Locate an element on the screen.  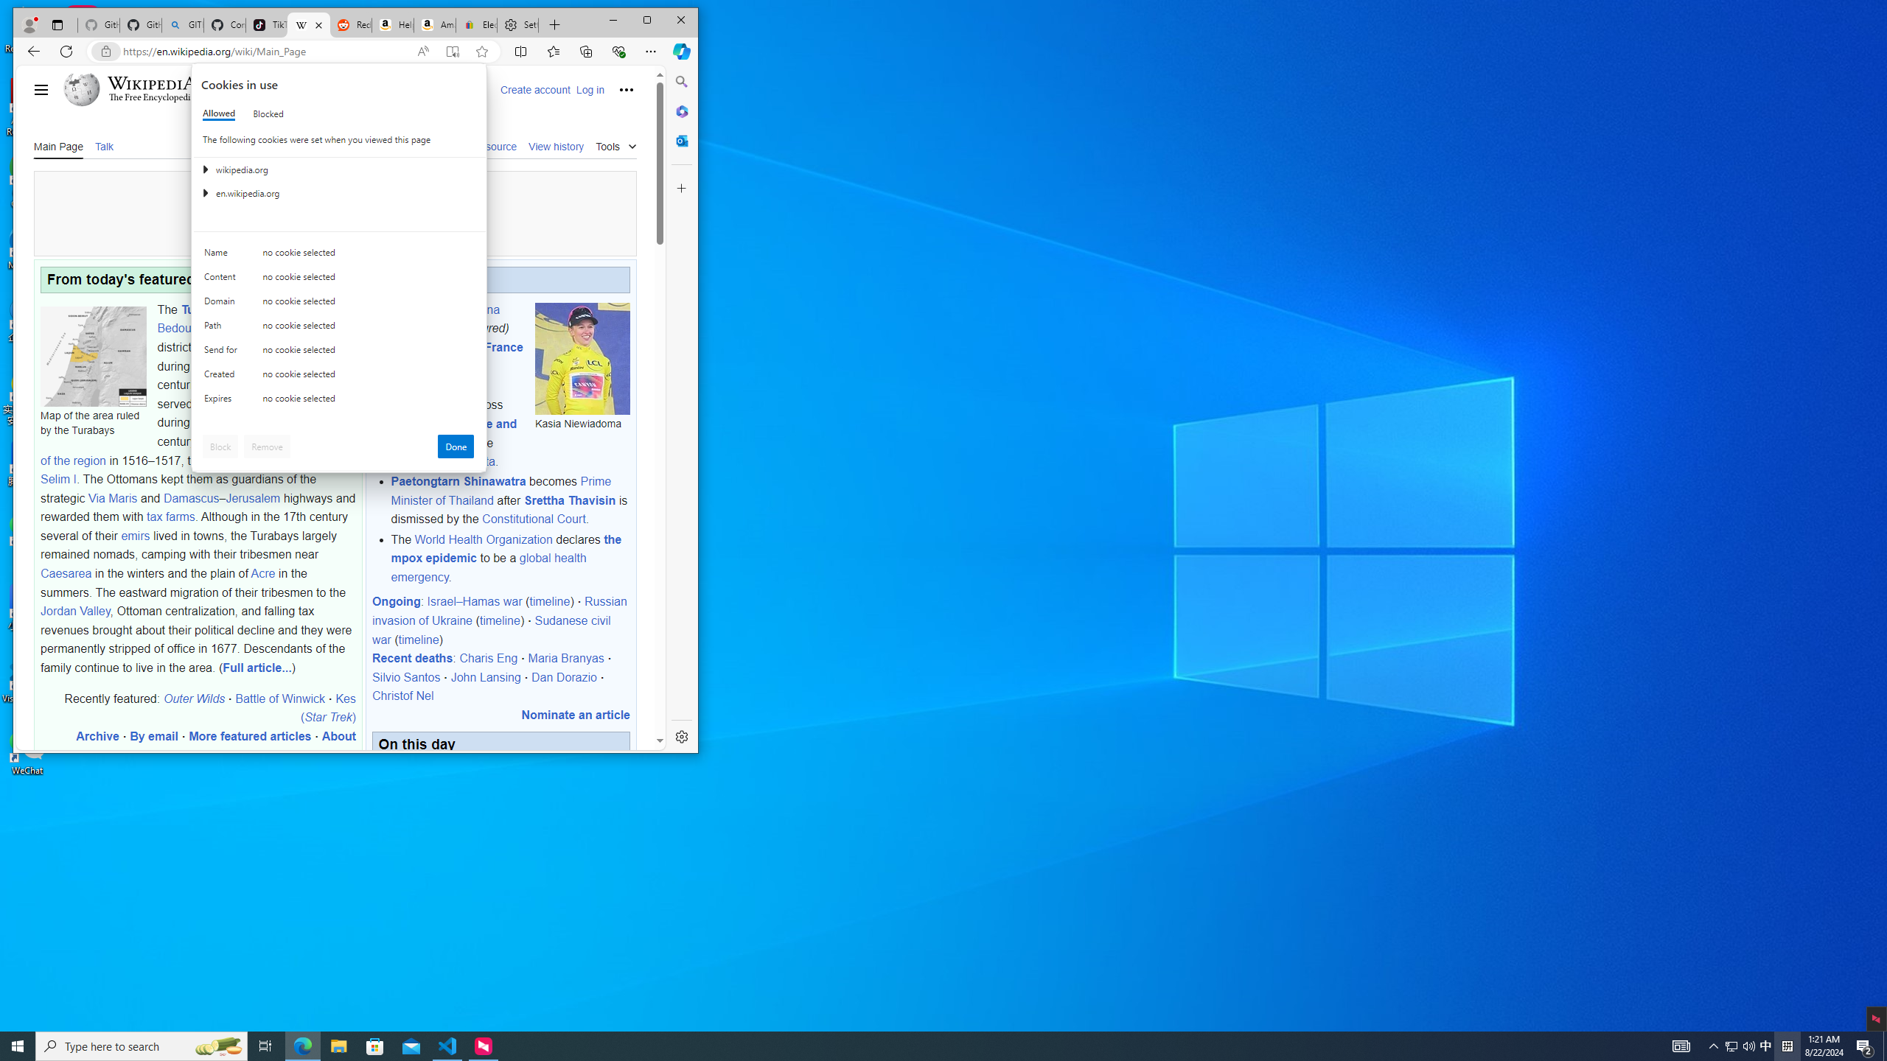
Name is located at coordinates (223, 256).